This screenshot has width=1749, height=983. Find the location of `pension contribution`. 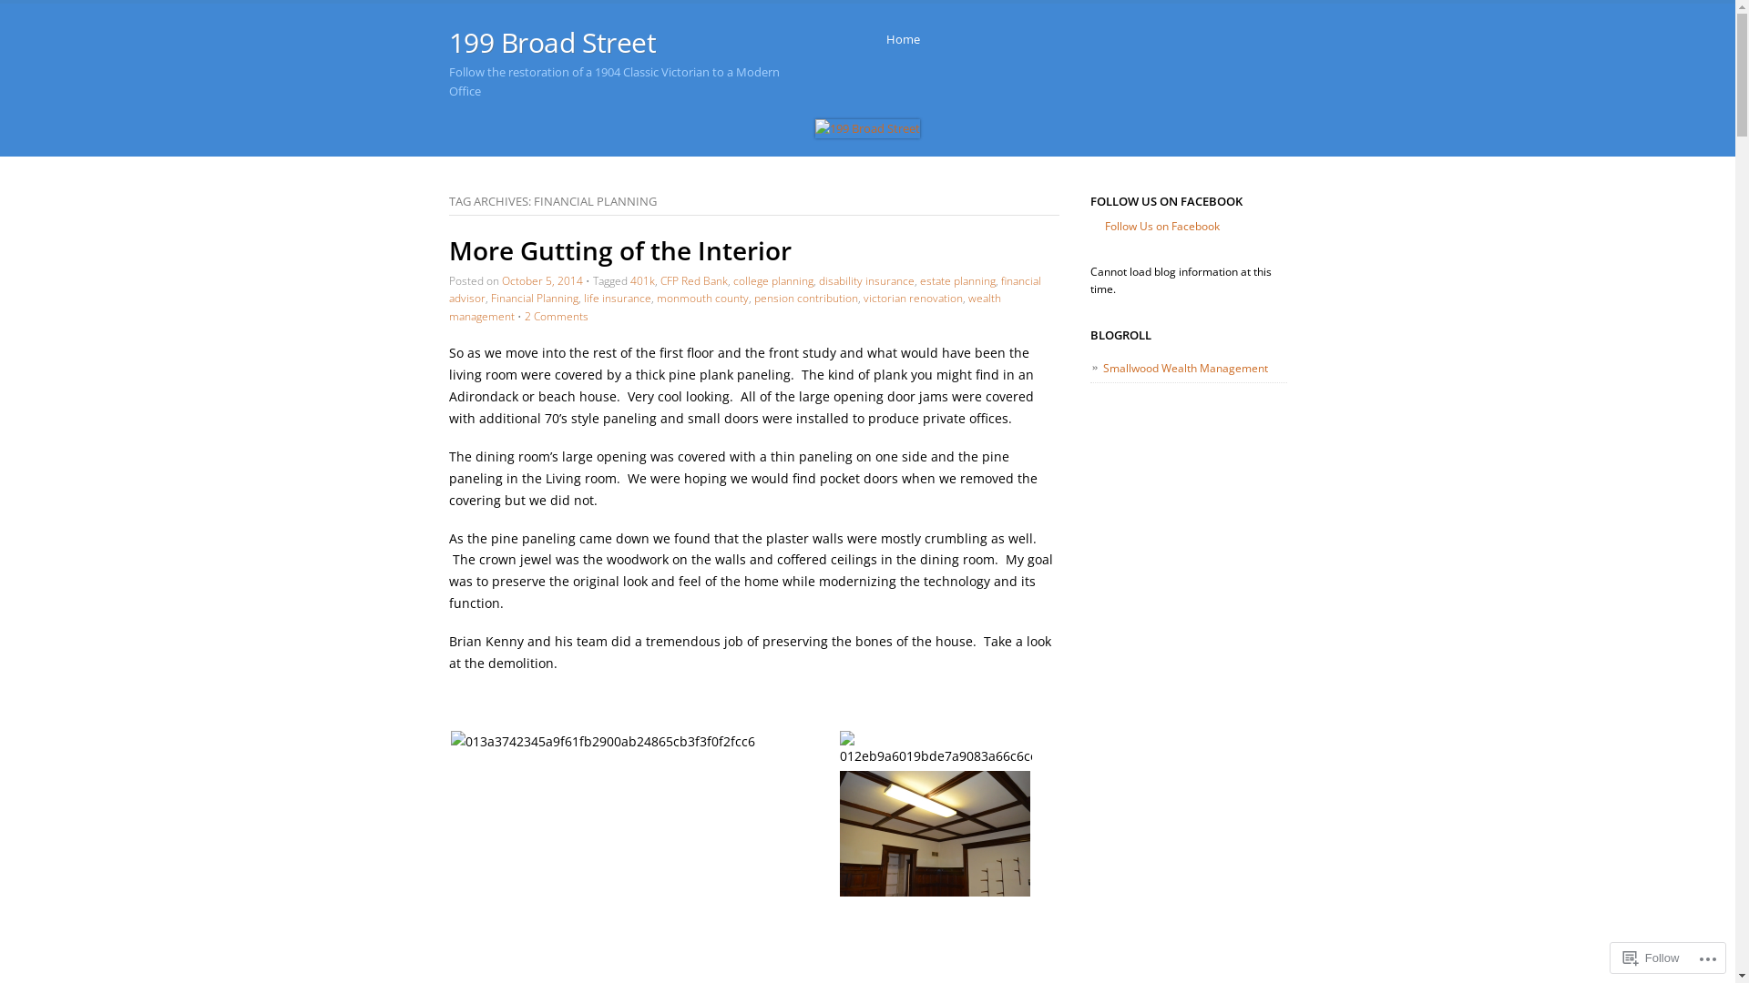

pension contribution is located at coordinates (806, 299).